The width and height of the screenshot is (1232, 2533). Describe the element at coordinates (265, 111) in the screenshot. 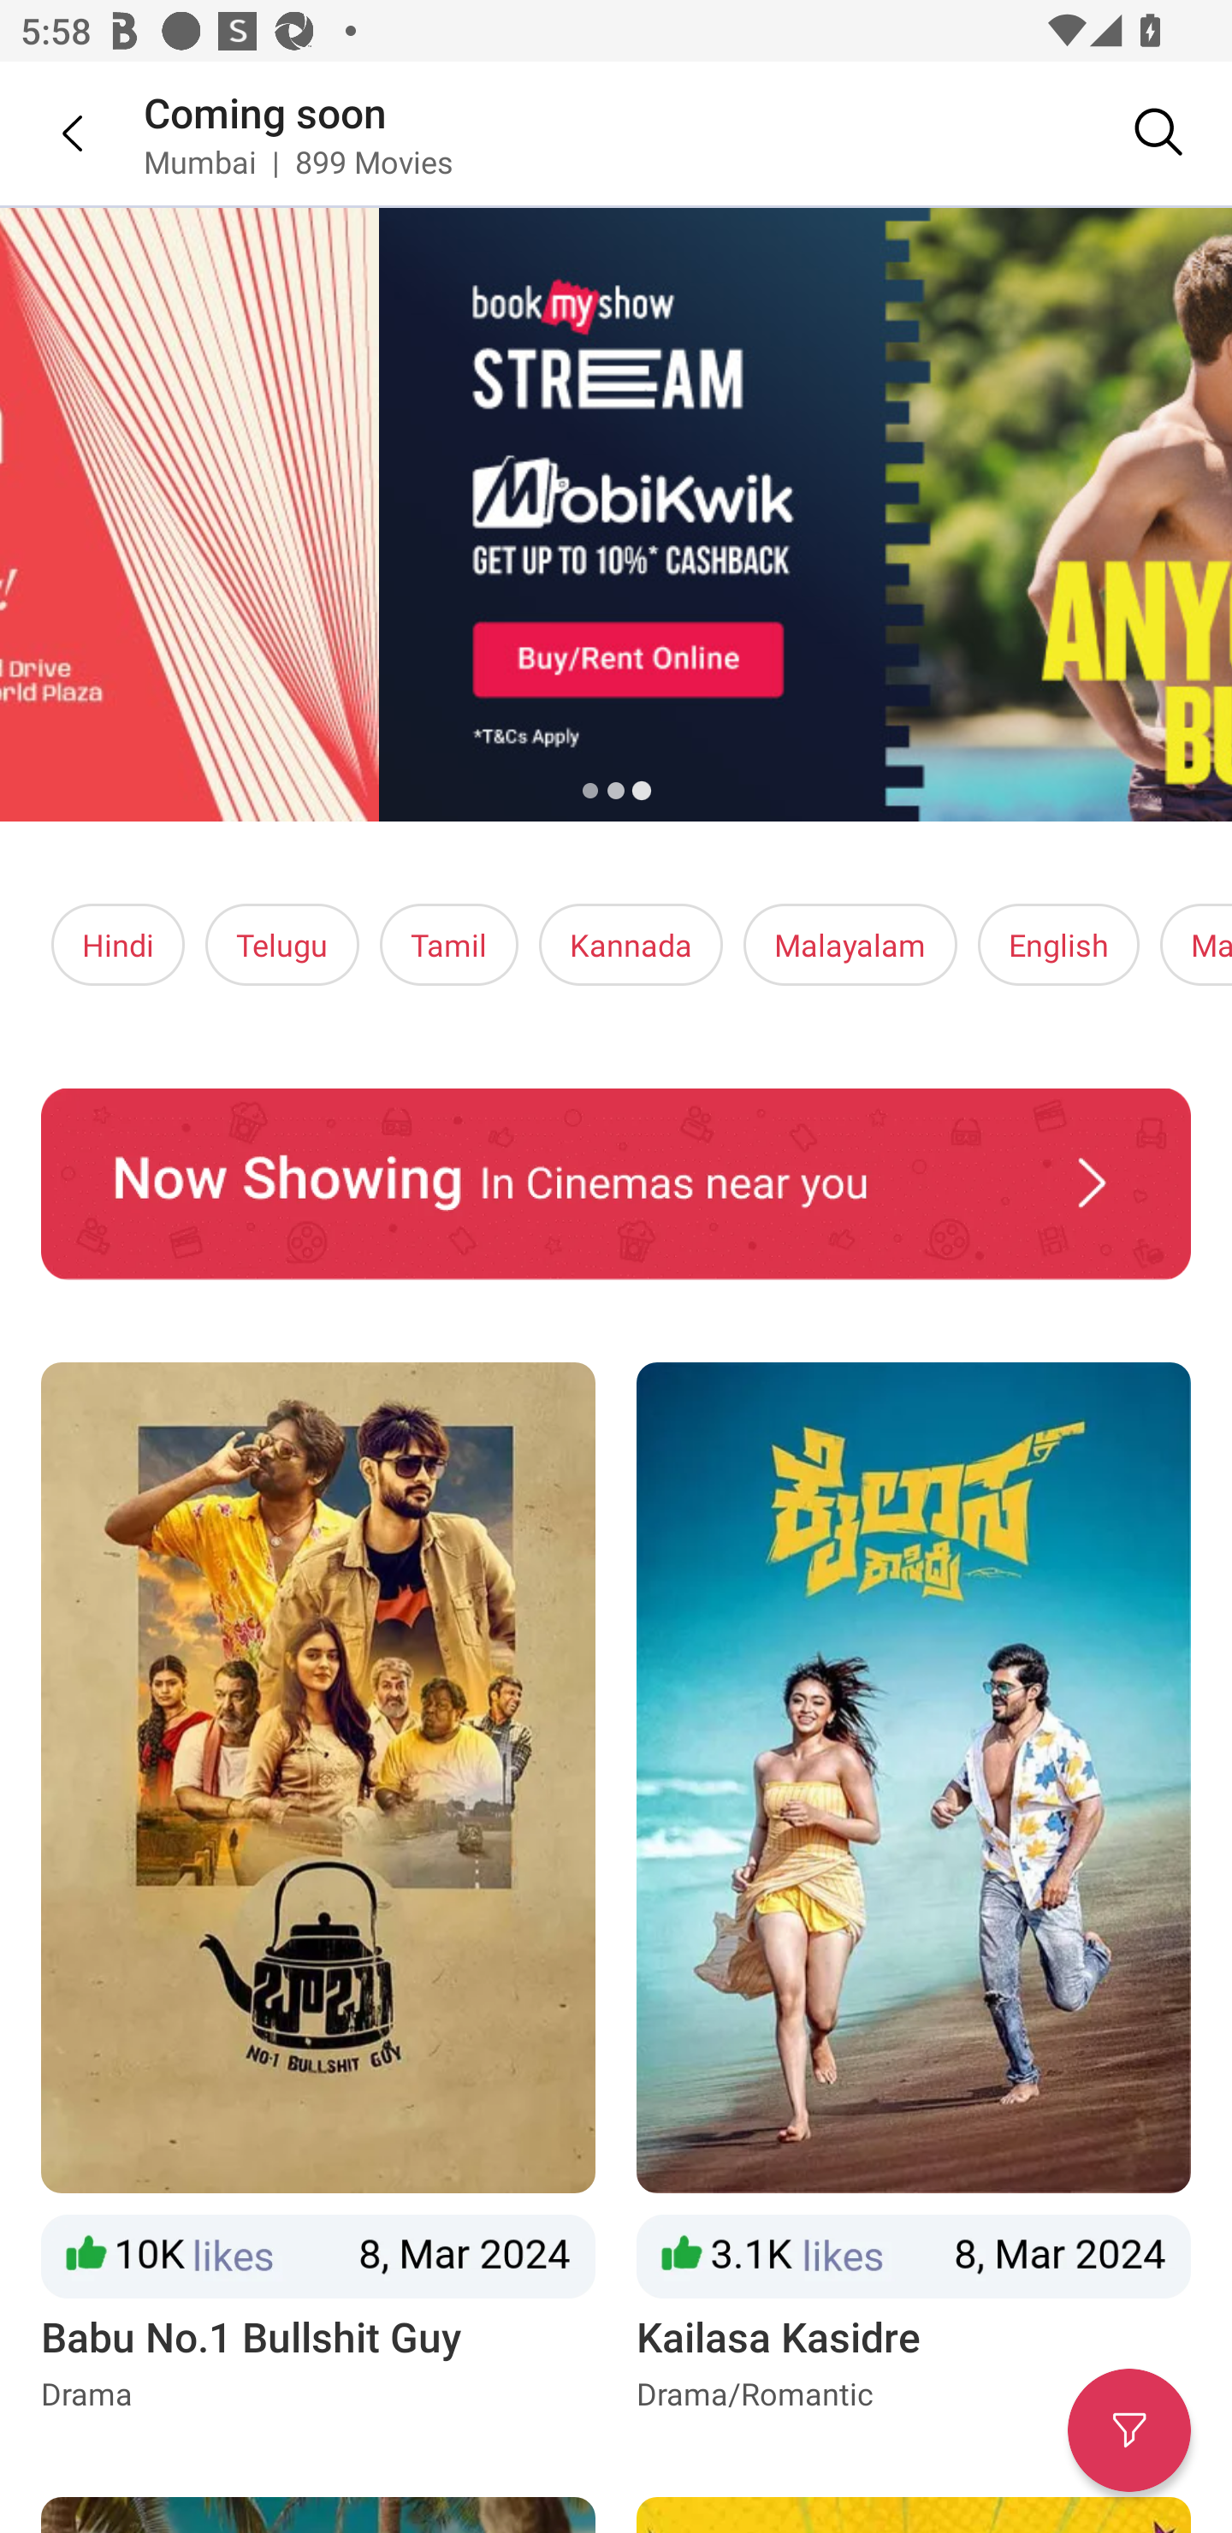

I see `Coming soon` at that location.